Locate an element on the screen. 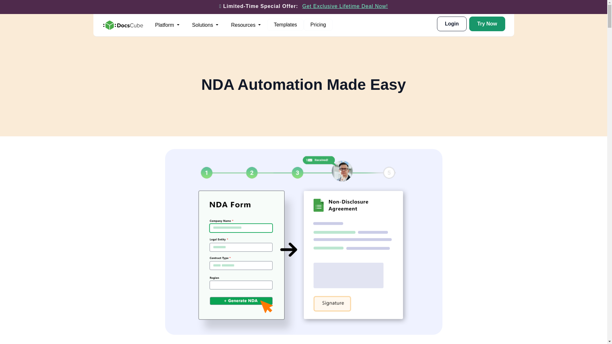  Pricing is located at coordinates (487, 24).